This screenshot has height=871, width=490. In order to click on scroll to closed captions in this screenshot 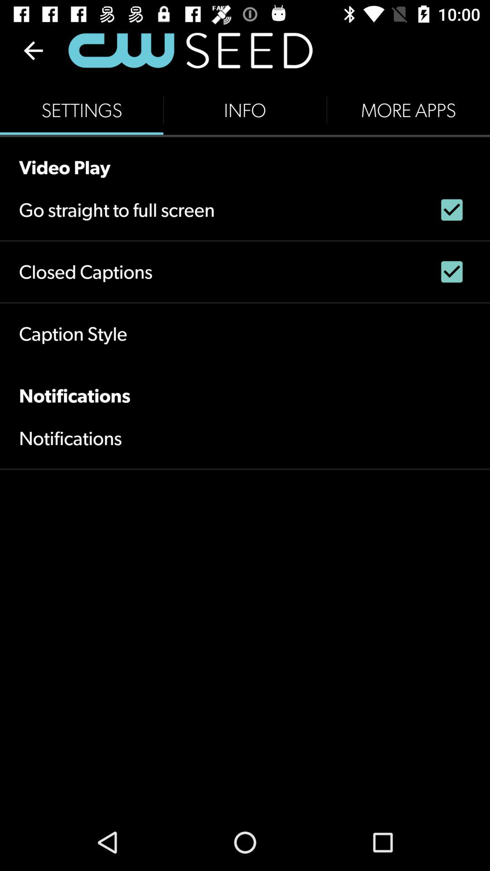, I will do `click(86, 271)`.